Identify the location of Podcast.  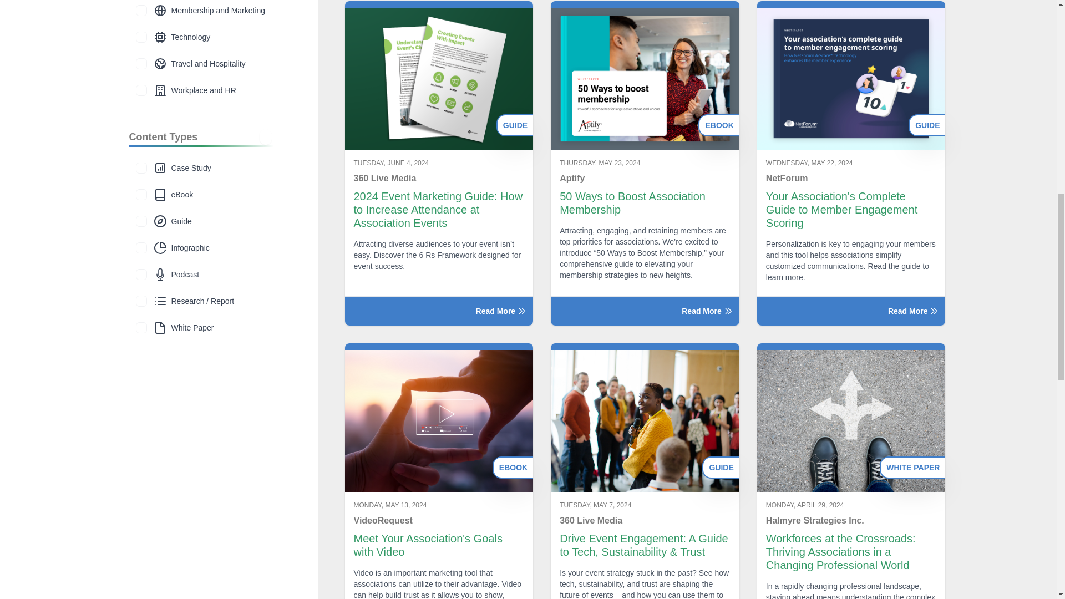
(141, 274).